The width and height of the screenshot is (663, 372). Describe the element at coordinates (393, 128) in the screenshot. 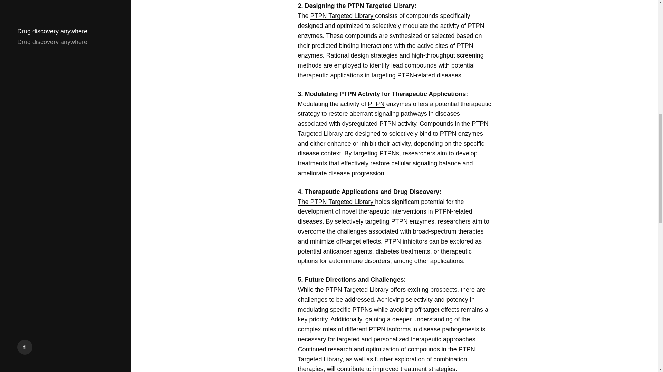

I see `PTPN Targeted Library` at that location.